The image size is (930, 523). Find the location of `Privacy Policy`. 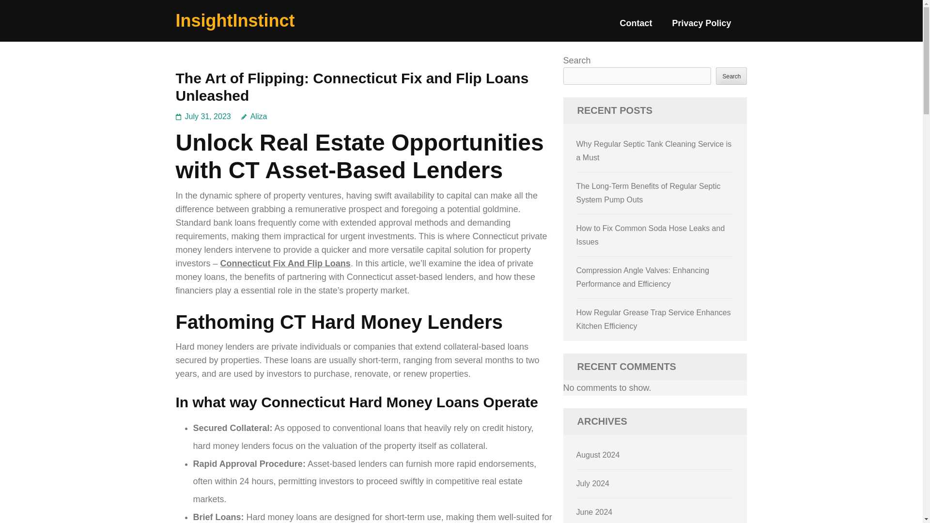

Privacy Policy is located at coordinates (701, 27).